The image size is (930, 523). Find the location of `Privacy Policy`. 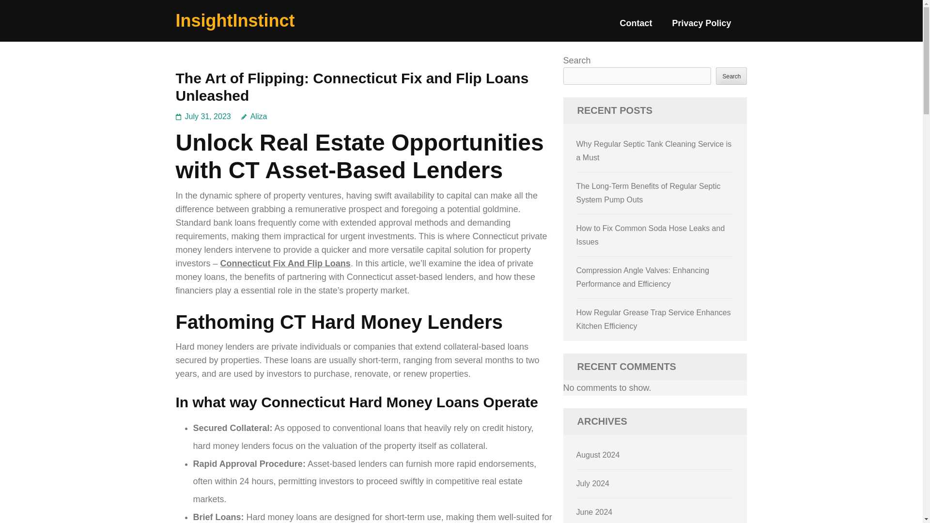

Privacy Policy is located at coordinates (701, 27).